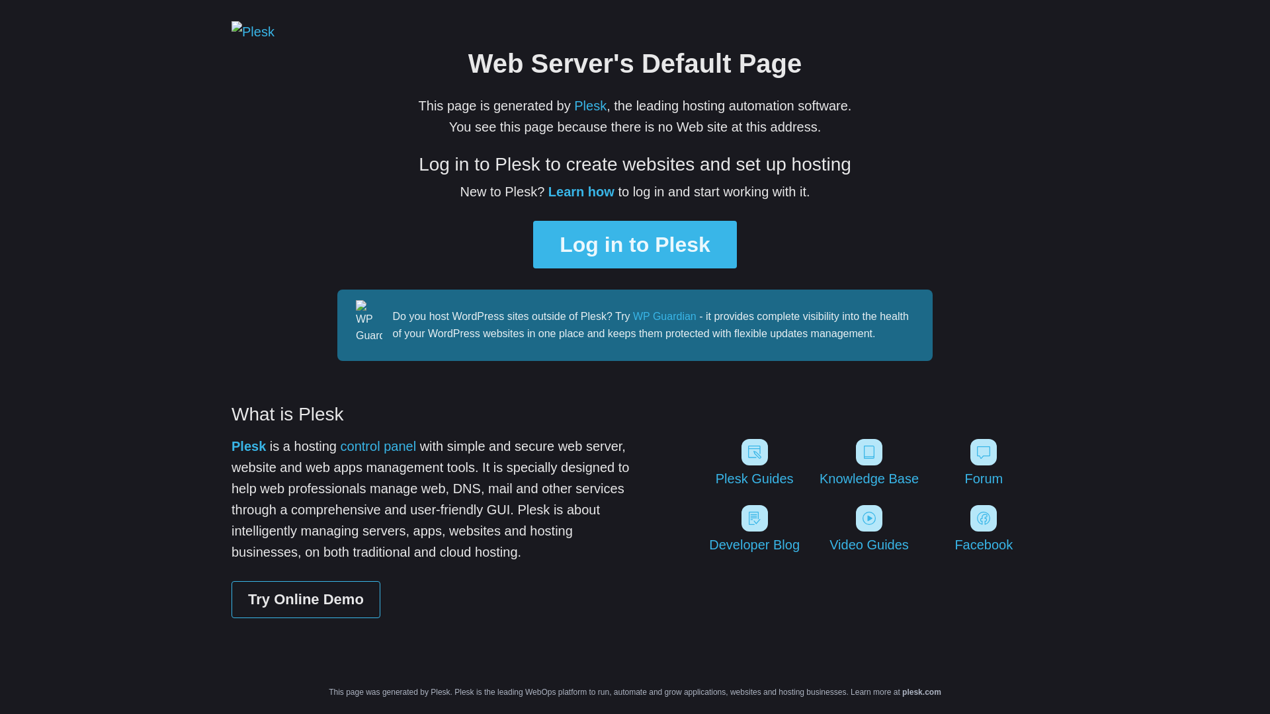 The height and width of the screenshot is (714, 1270). Describe the element at coordinates (635, 245) in the screenshot. I see `Log in to Plesk` at that location.